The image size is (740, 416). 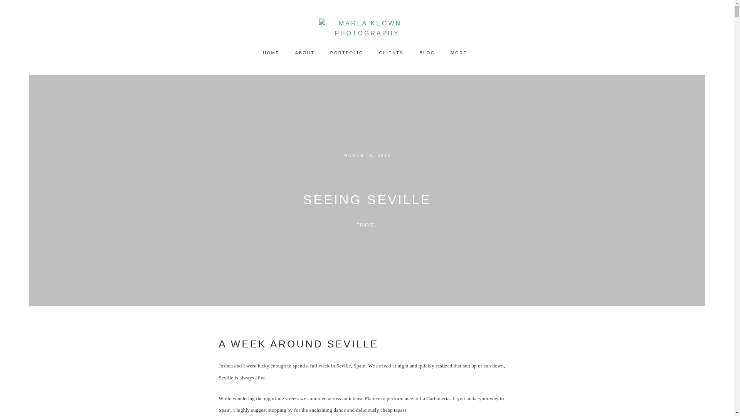 What do you see at coordinates (427, 53) in the screenshot?
I see `BLOG` at bounding box center [427, 53].